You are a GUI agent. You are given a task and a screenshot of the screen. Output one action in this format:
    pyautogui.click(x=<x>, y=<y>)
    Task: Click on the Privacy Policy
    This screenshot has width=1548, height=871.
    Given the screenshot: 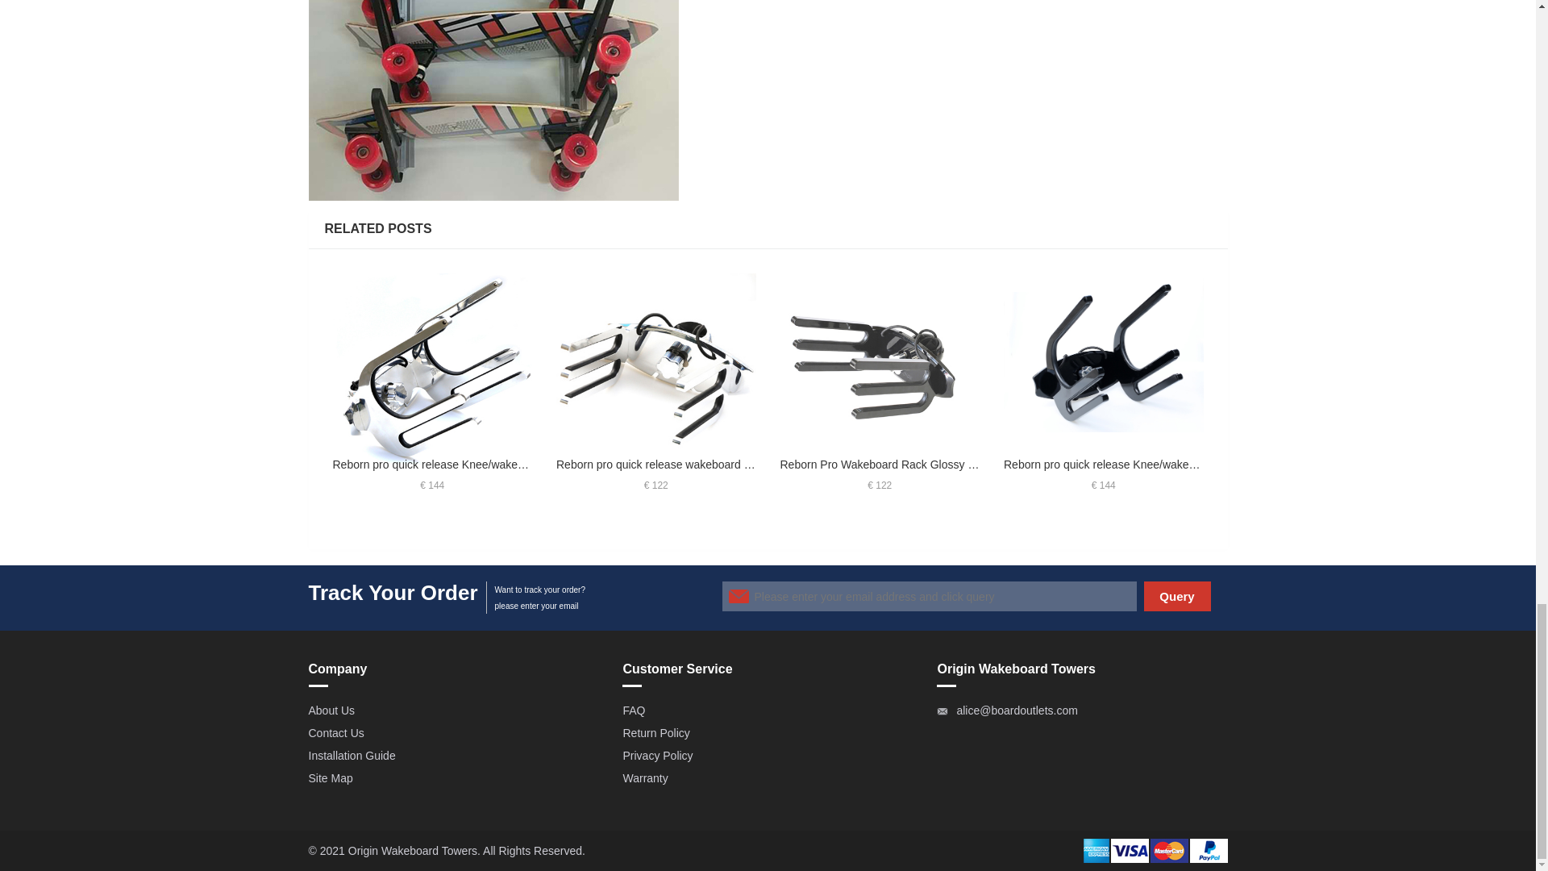 What is the action you would take?
    pyautogui.click(x=656, y=755)
    